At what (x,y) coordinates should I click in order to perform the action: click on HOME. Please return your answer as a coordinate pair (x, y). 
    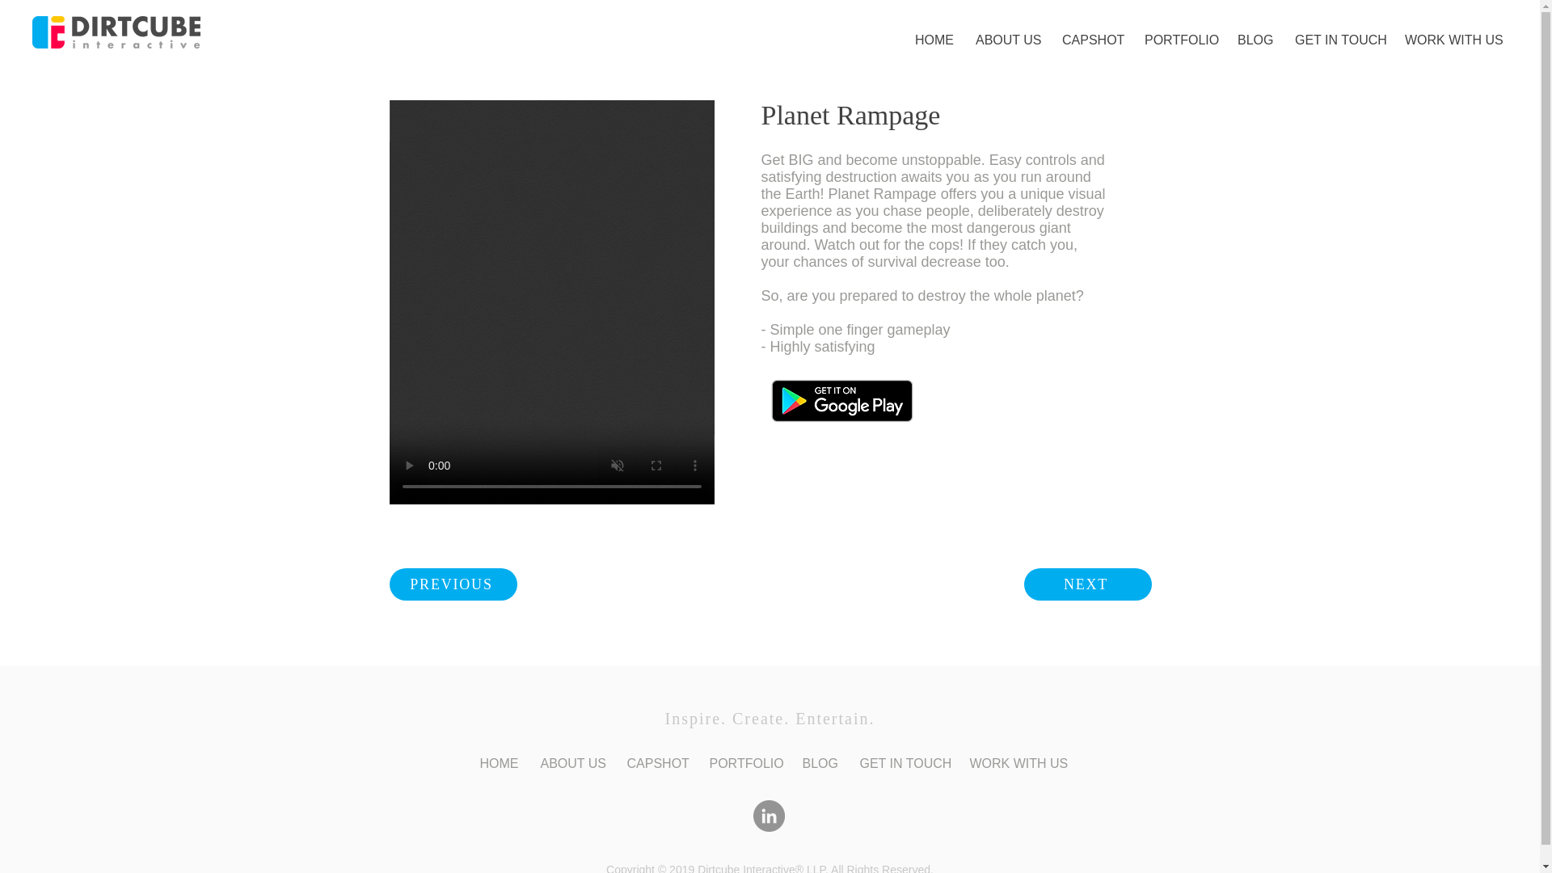
    Looking at the image, I should click on (496, 763).